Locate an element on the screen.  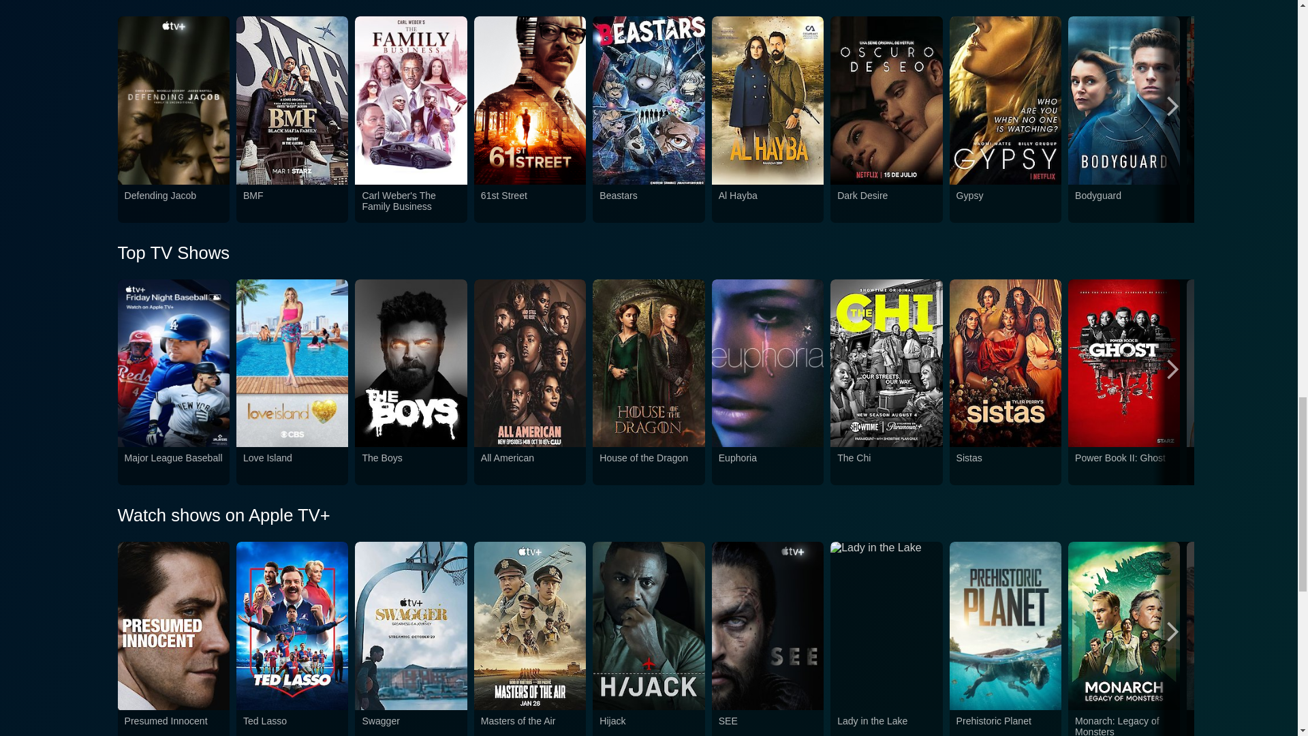
Dark Desire is located at coordinates (886, 203).